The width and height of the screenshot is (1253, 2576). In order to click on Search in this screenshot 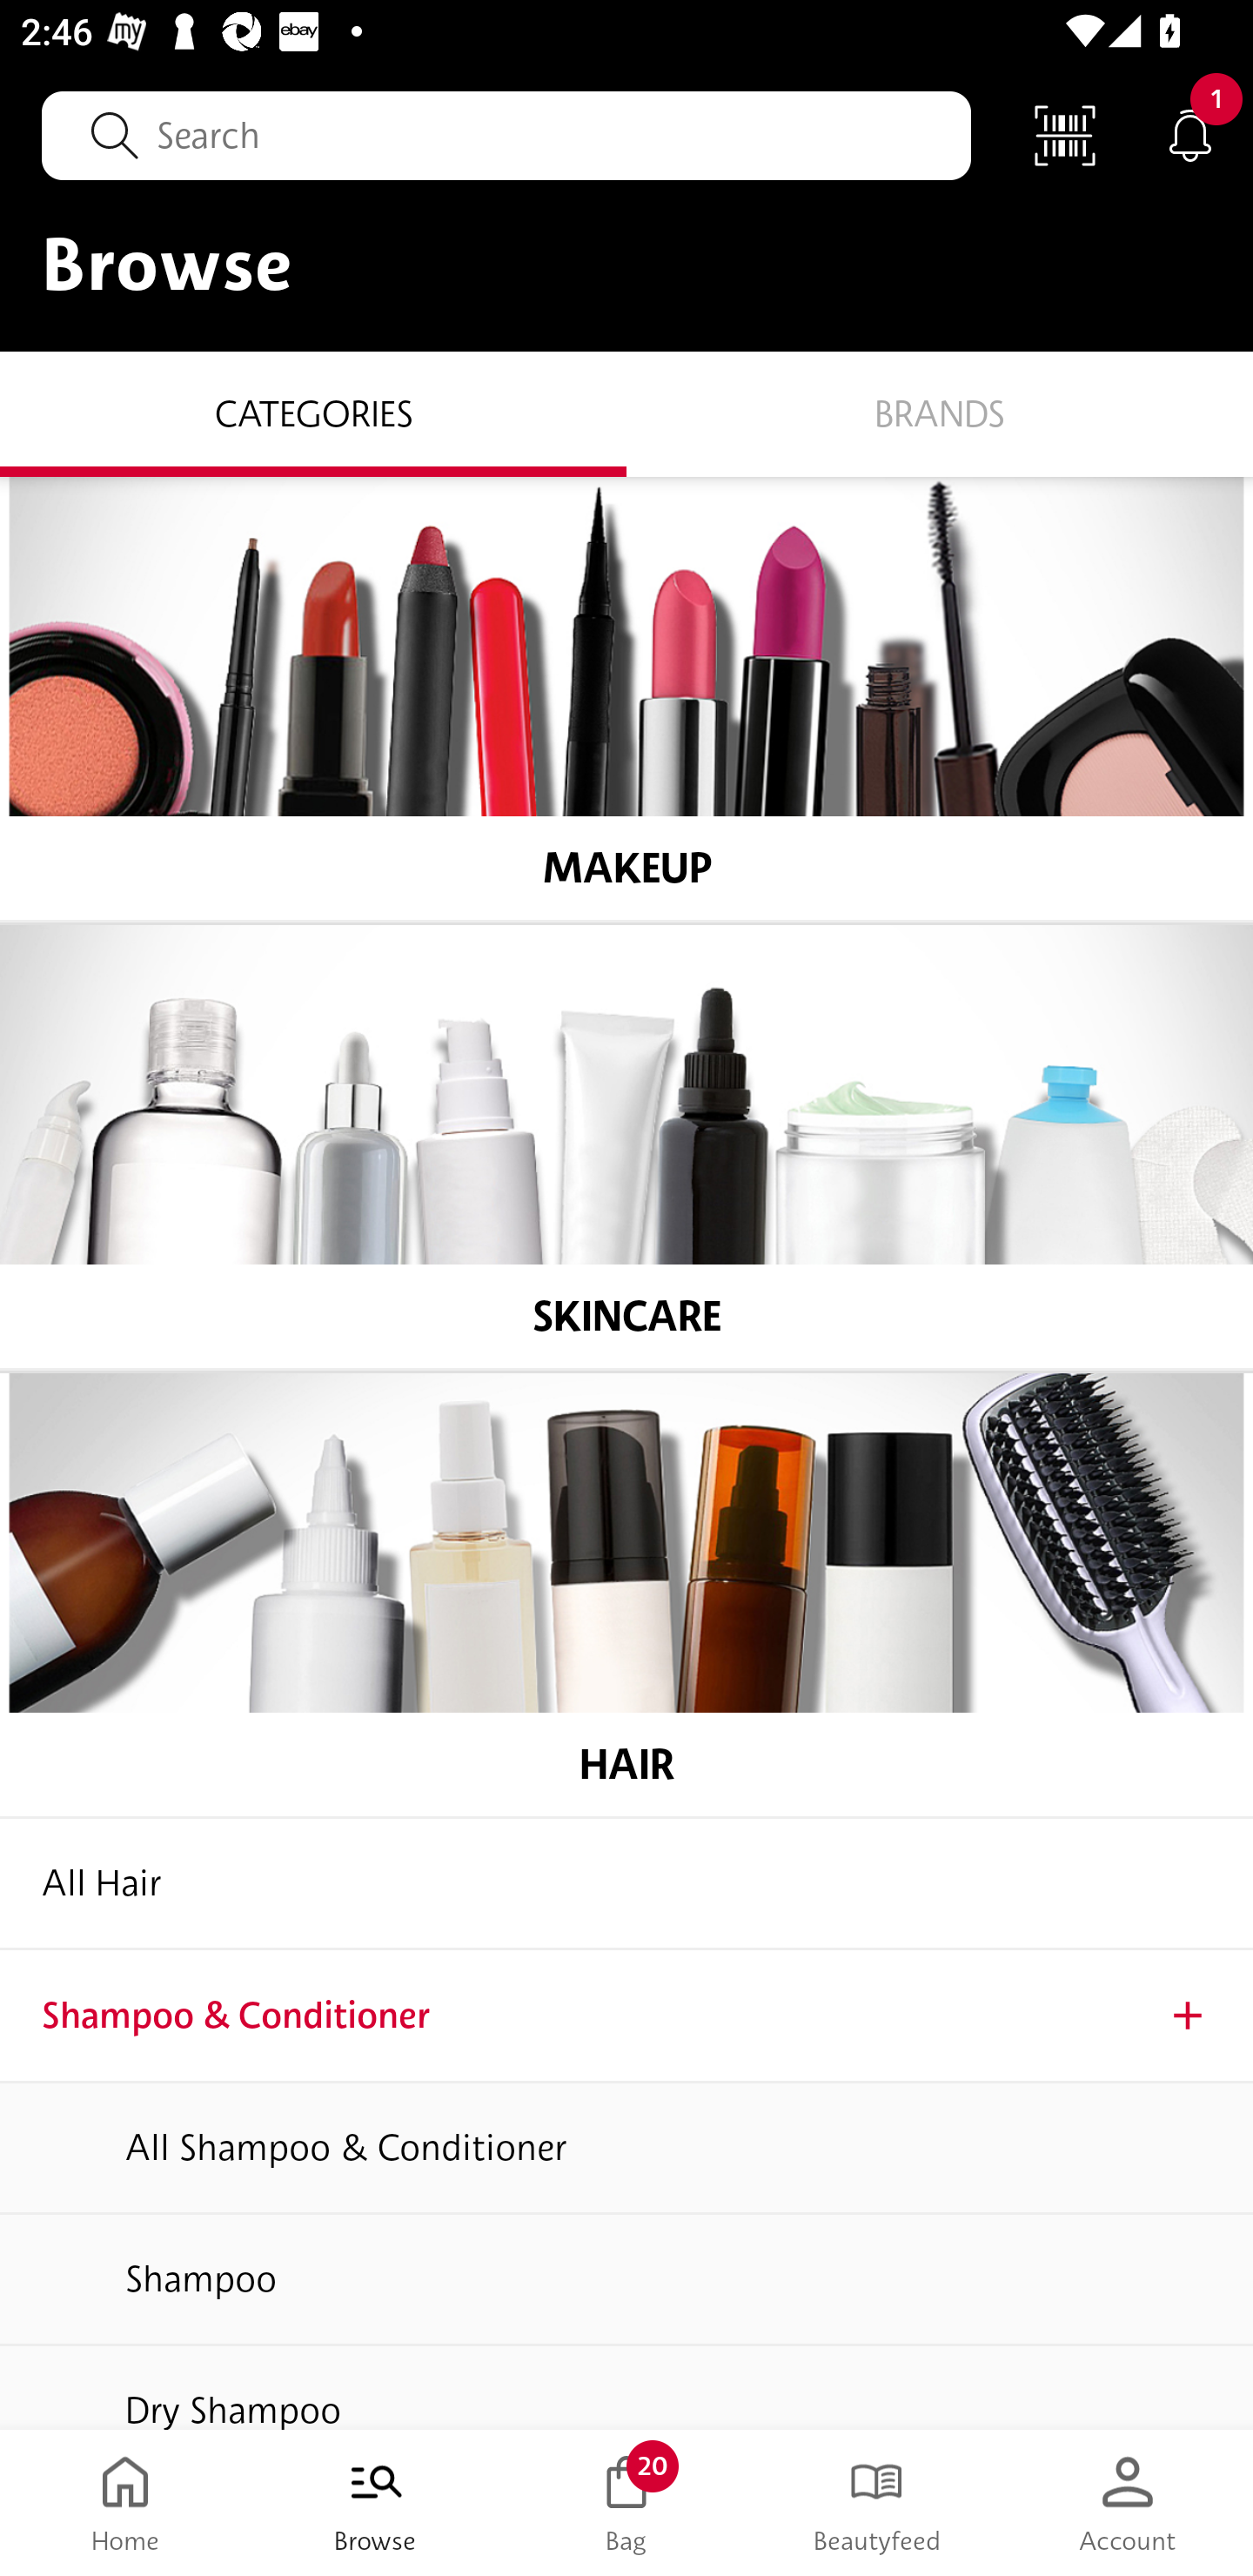, I will do `click(506, 135)`.